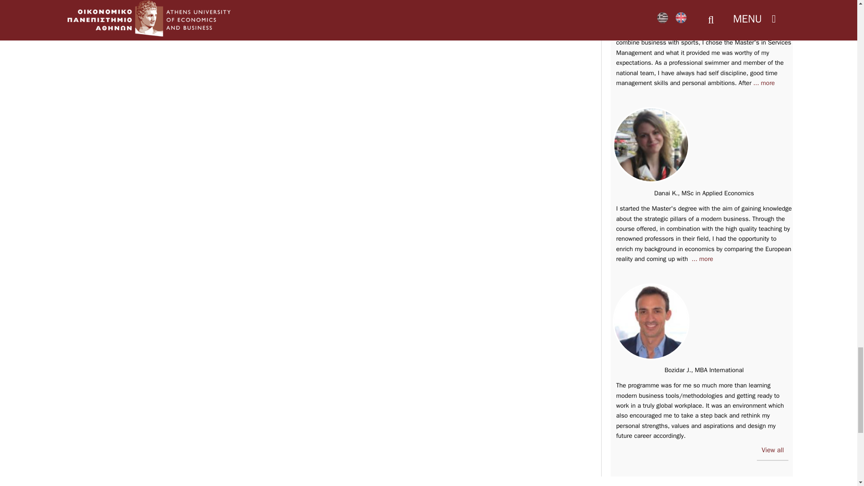  I want to click on ... more, so click(702, 259).